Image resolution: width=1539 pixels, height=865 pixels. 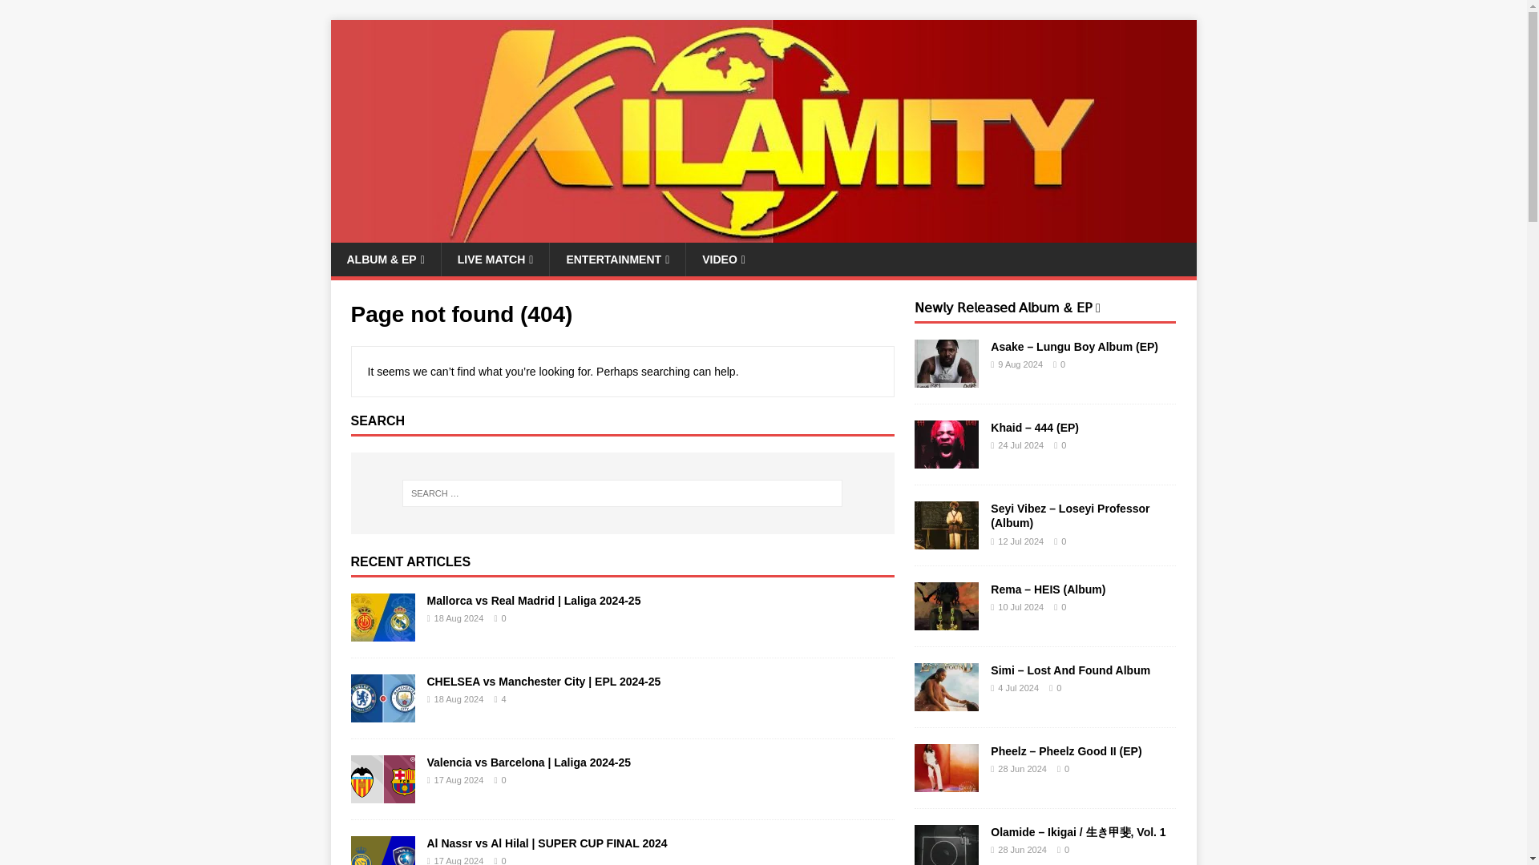 What do you see at coordinates (723, 259) in the screenshot?
I see `VIDEO` at bounding box center [723, 259].